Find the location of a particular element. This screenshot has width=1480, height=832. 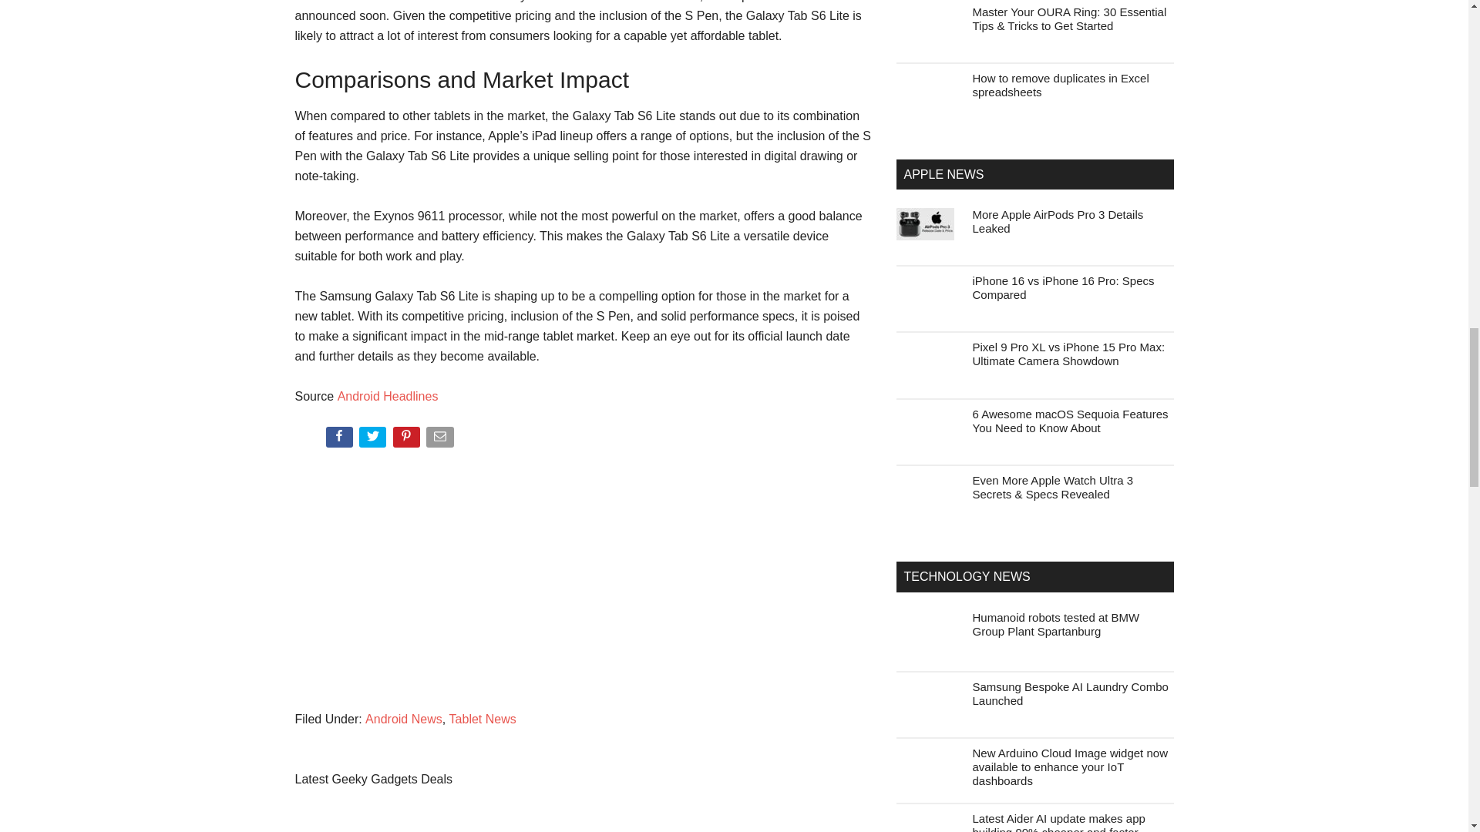

Pin is located at coordinates (409, 440).